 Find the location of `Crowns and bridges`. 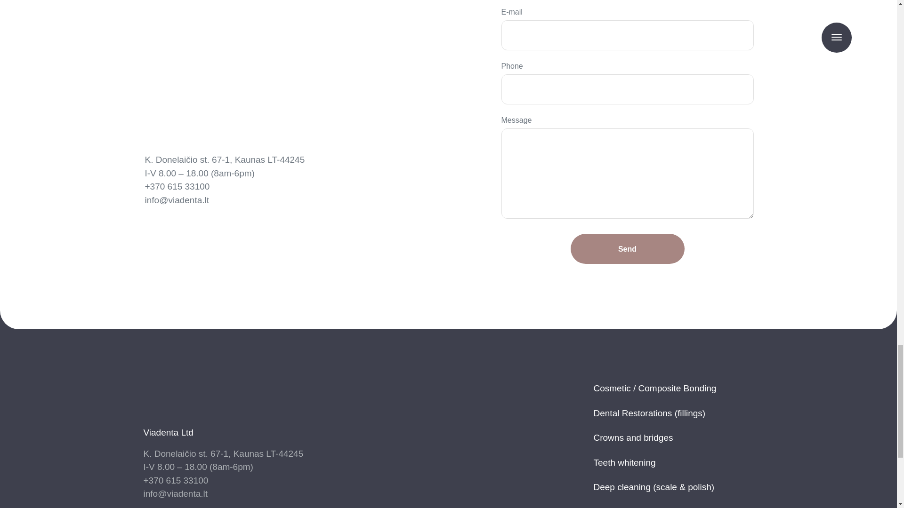

Crowns and bridges is located at coordinates (633, 438).